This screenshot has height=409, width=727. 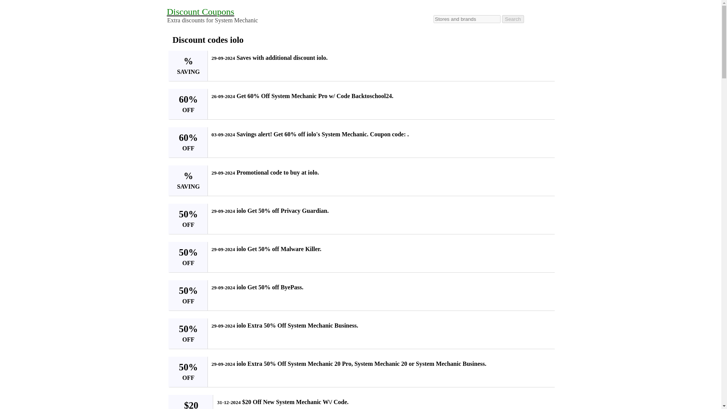 I want to click on View code, so click(x=544, y=291).